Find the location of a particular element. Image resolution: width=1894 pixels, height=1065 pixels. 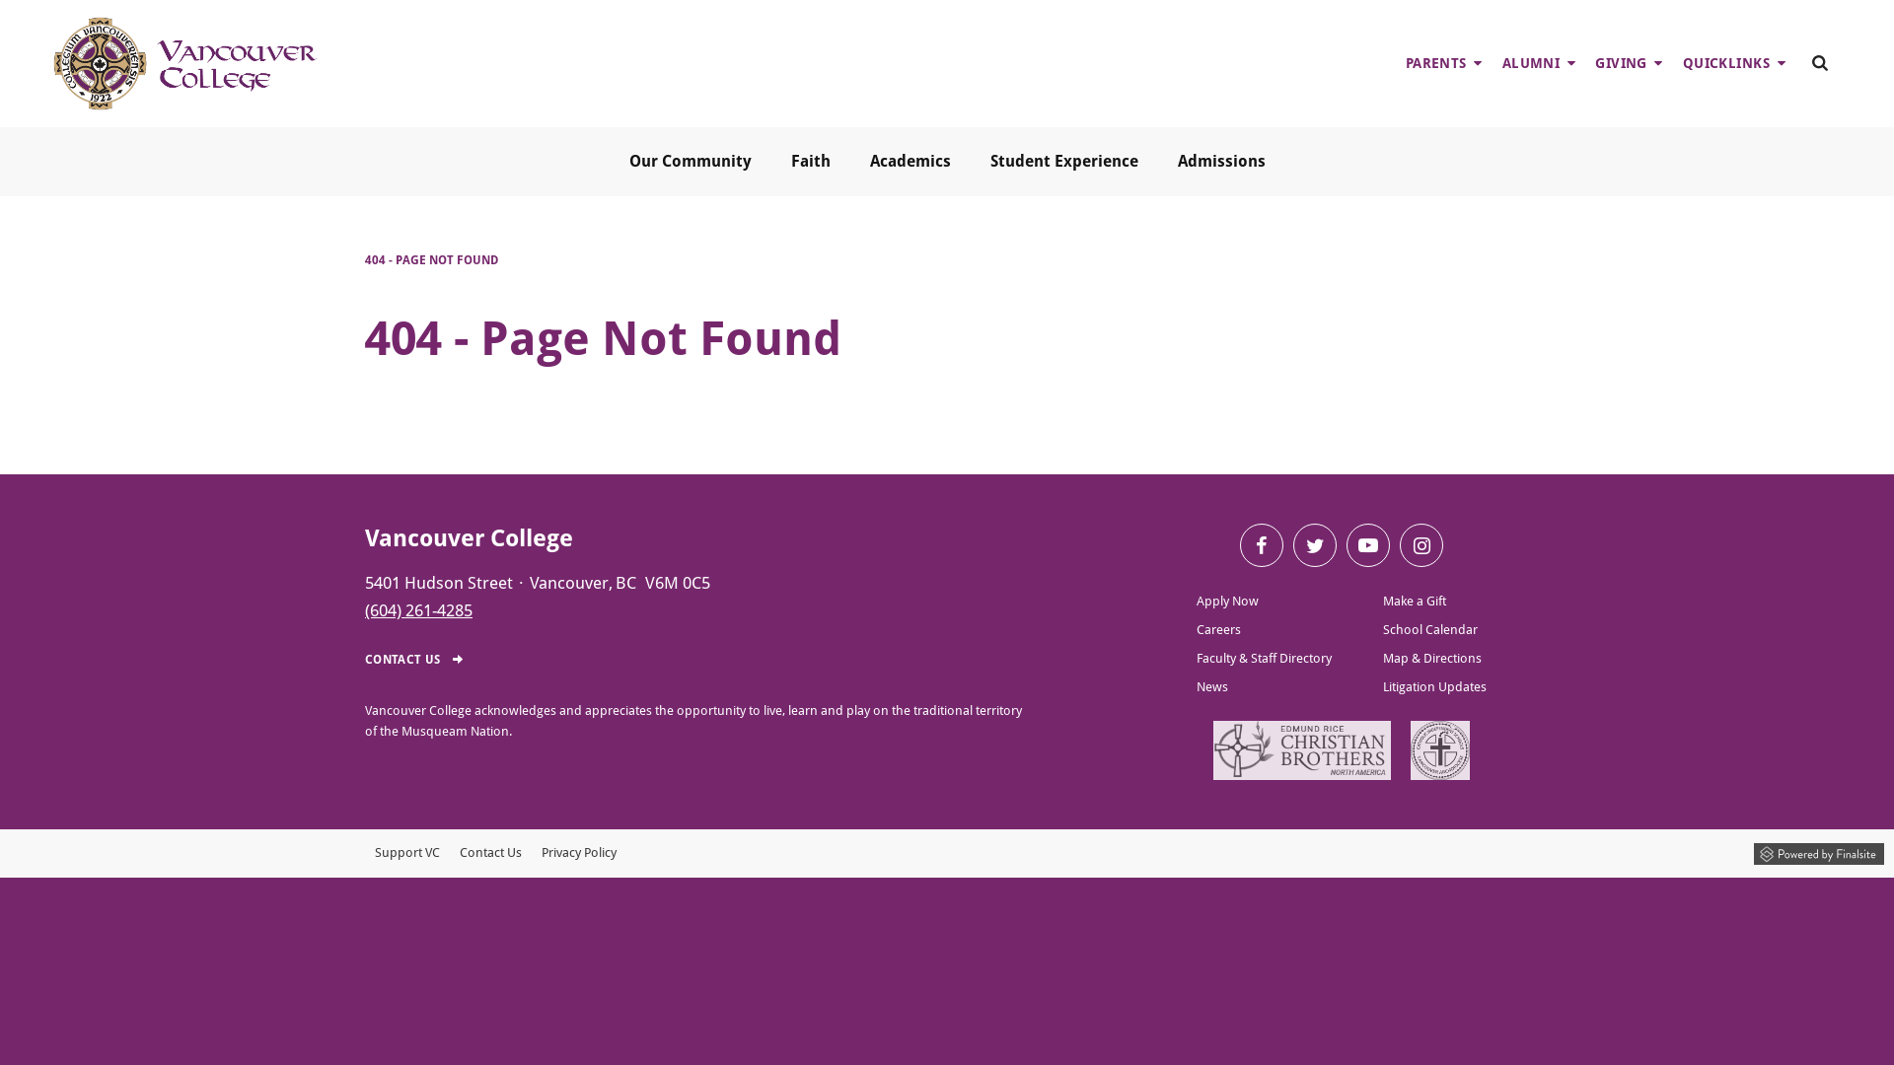

Support VC is located at coordinates (407, 854).